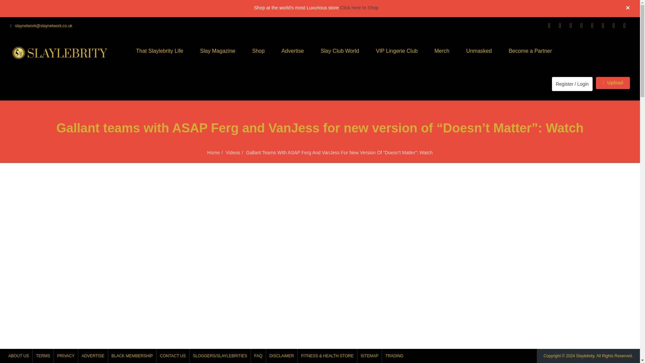  Describe the element at coordinates (173, 356) in the screenshot. I see `CONTACT US` at that location.